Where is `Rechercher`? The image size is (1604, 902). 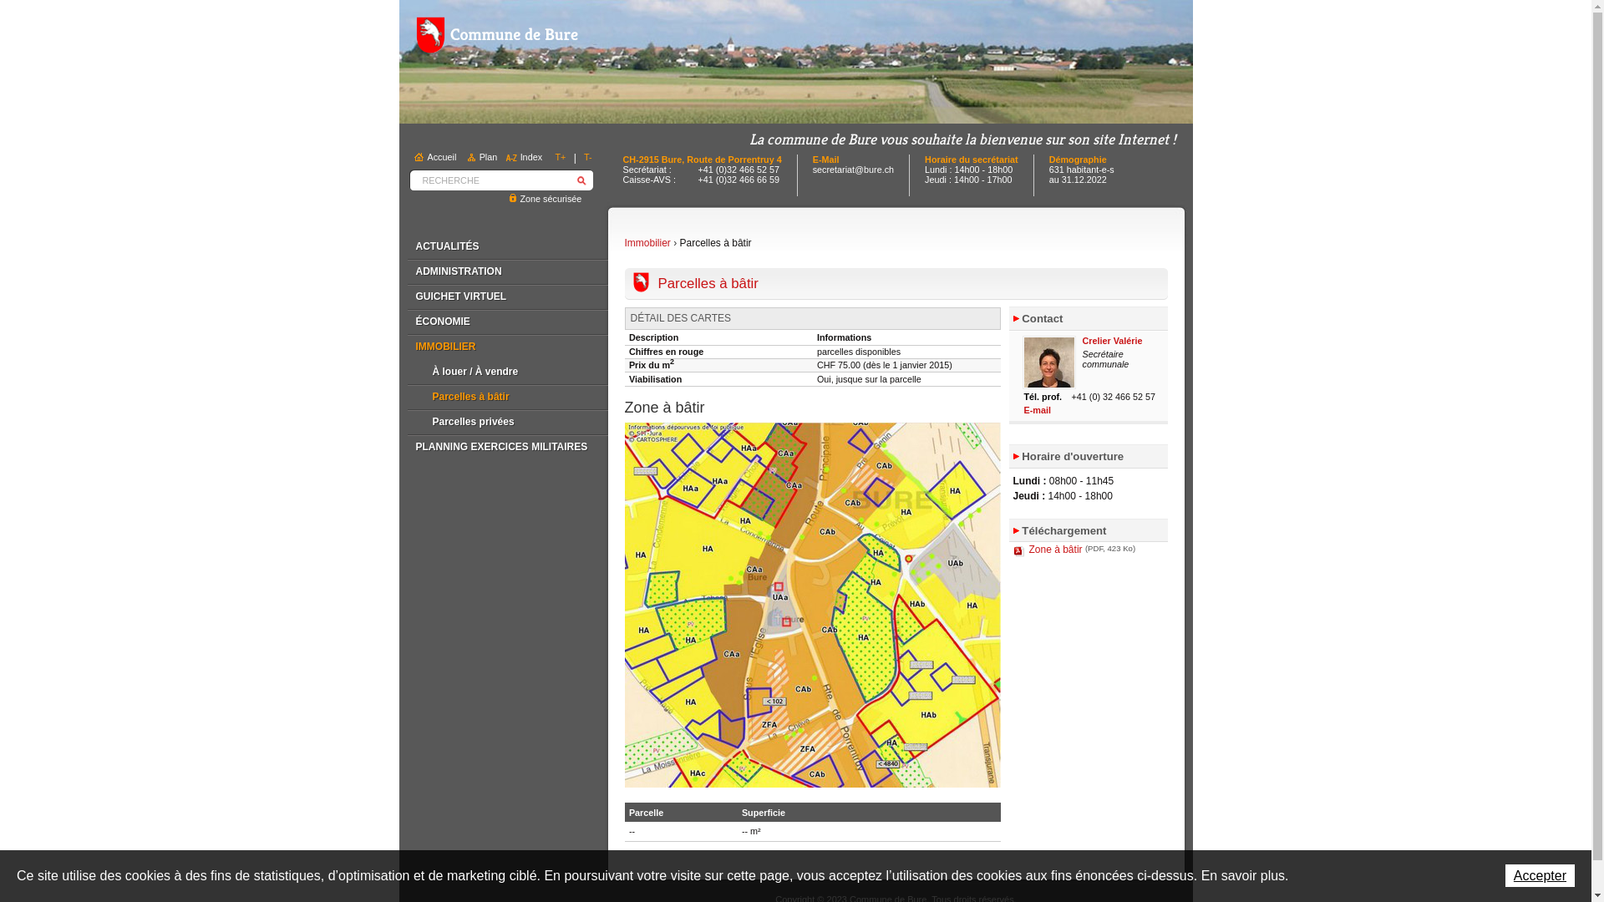 Rechercher is located at coordinates (581, 180).